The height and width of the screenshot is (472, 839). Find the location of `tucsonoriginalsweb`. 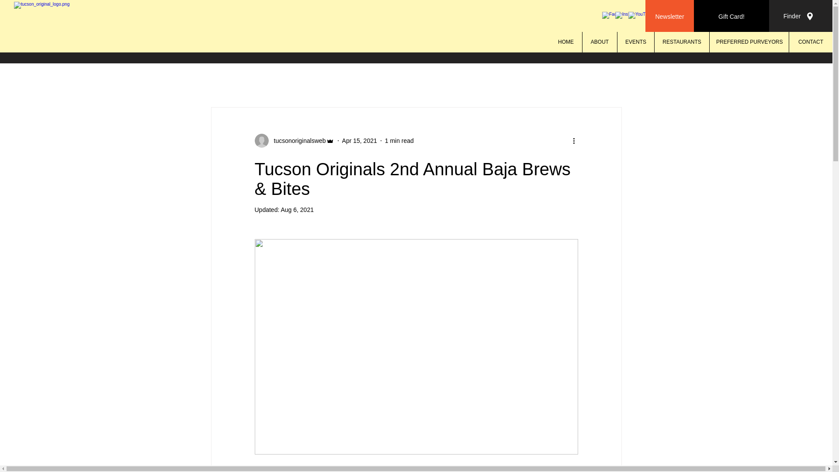

tucsonoriginalsweb is located at coordinates (294, 141).